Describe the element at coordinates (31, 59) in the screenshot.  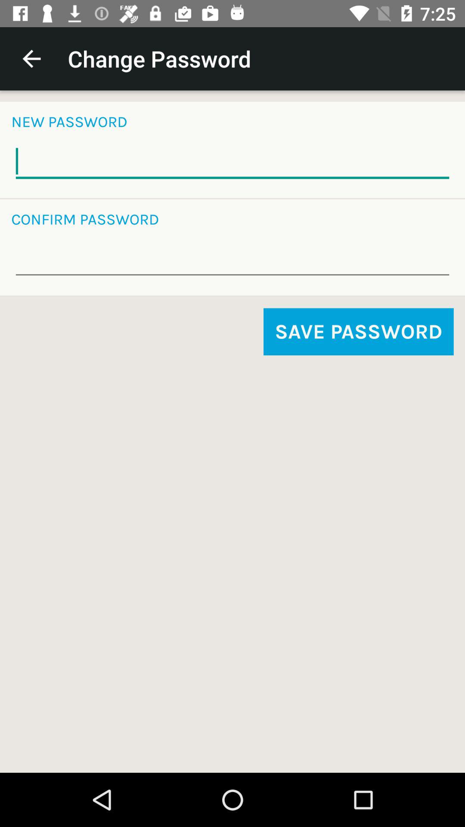
I see `open the app to the left of the change password icon` at that location.